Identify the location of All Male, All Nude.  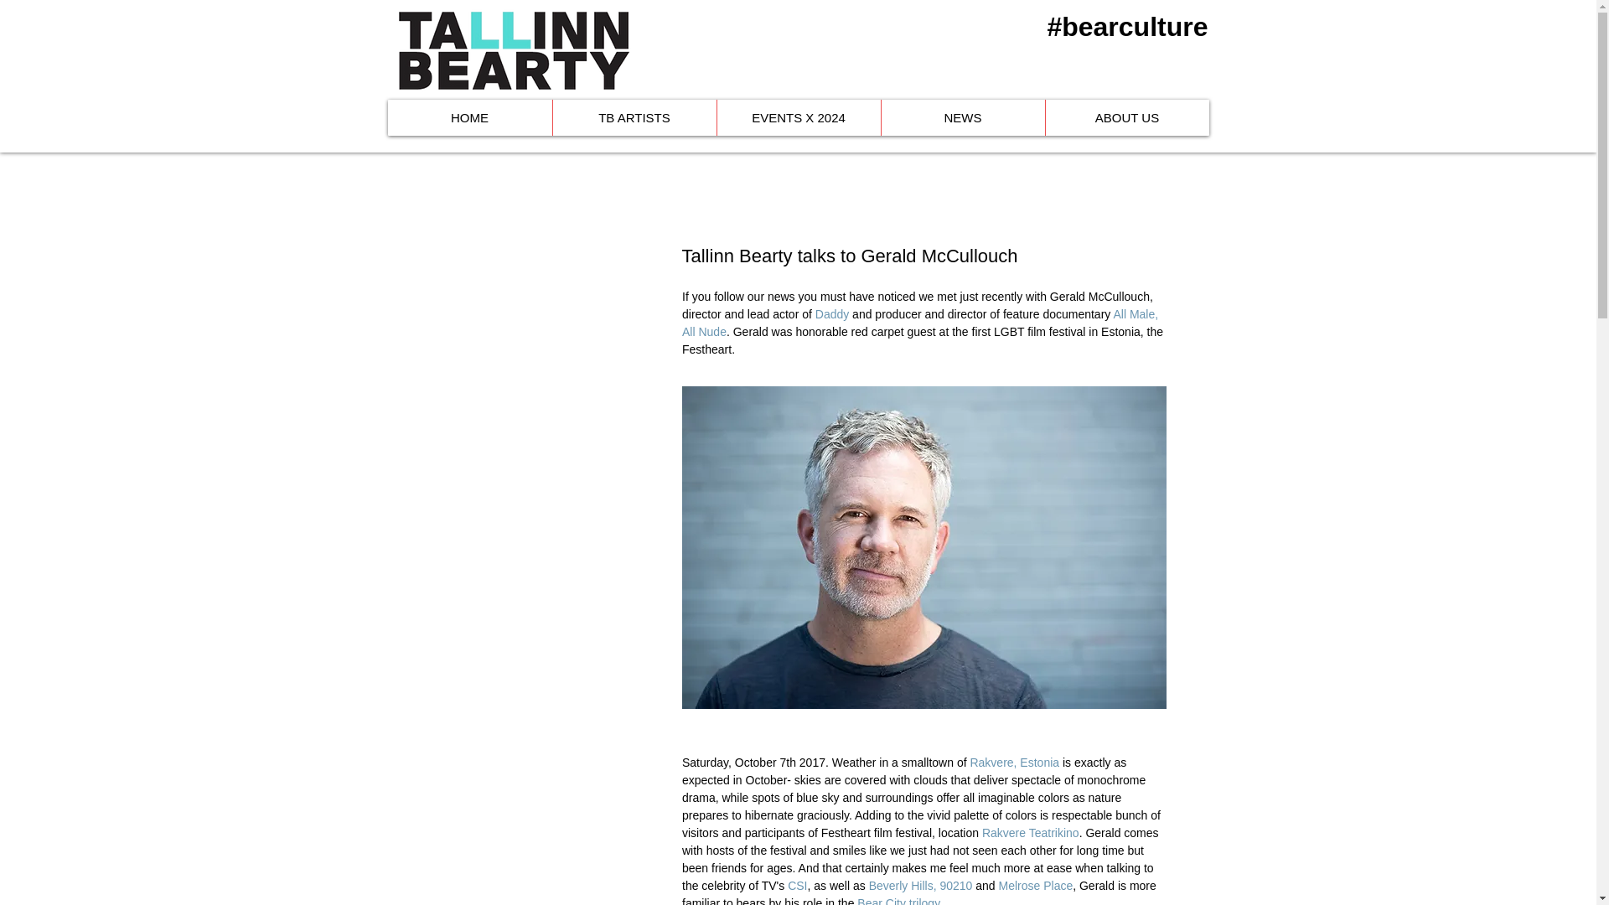
(921, 323).